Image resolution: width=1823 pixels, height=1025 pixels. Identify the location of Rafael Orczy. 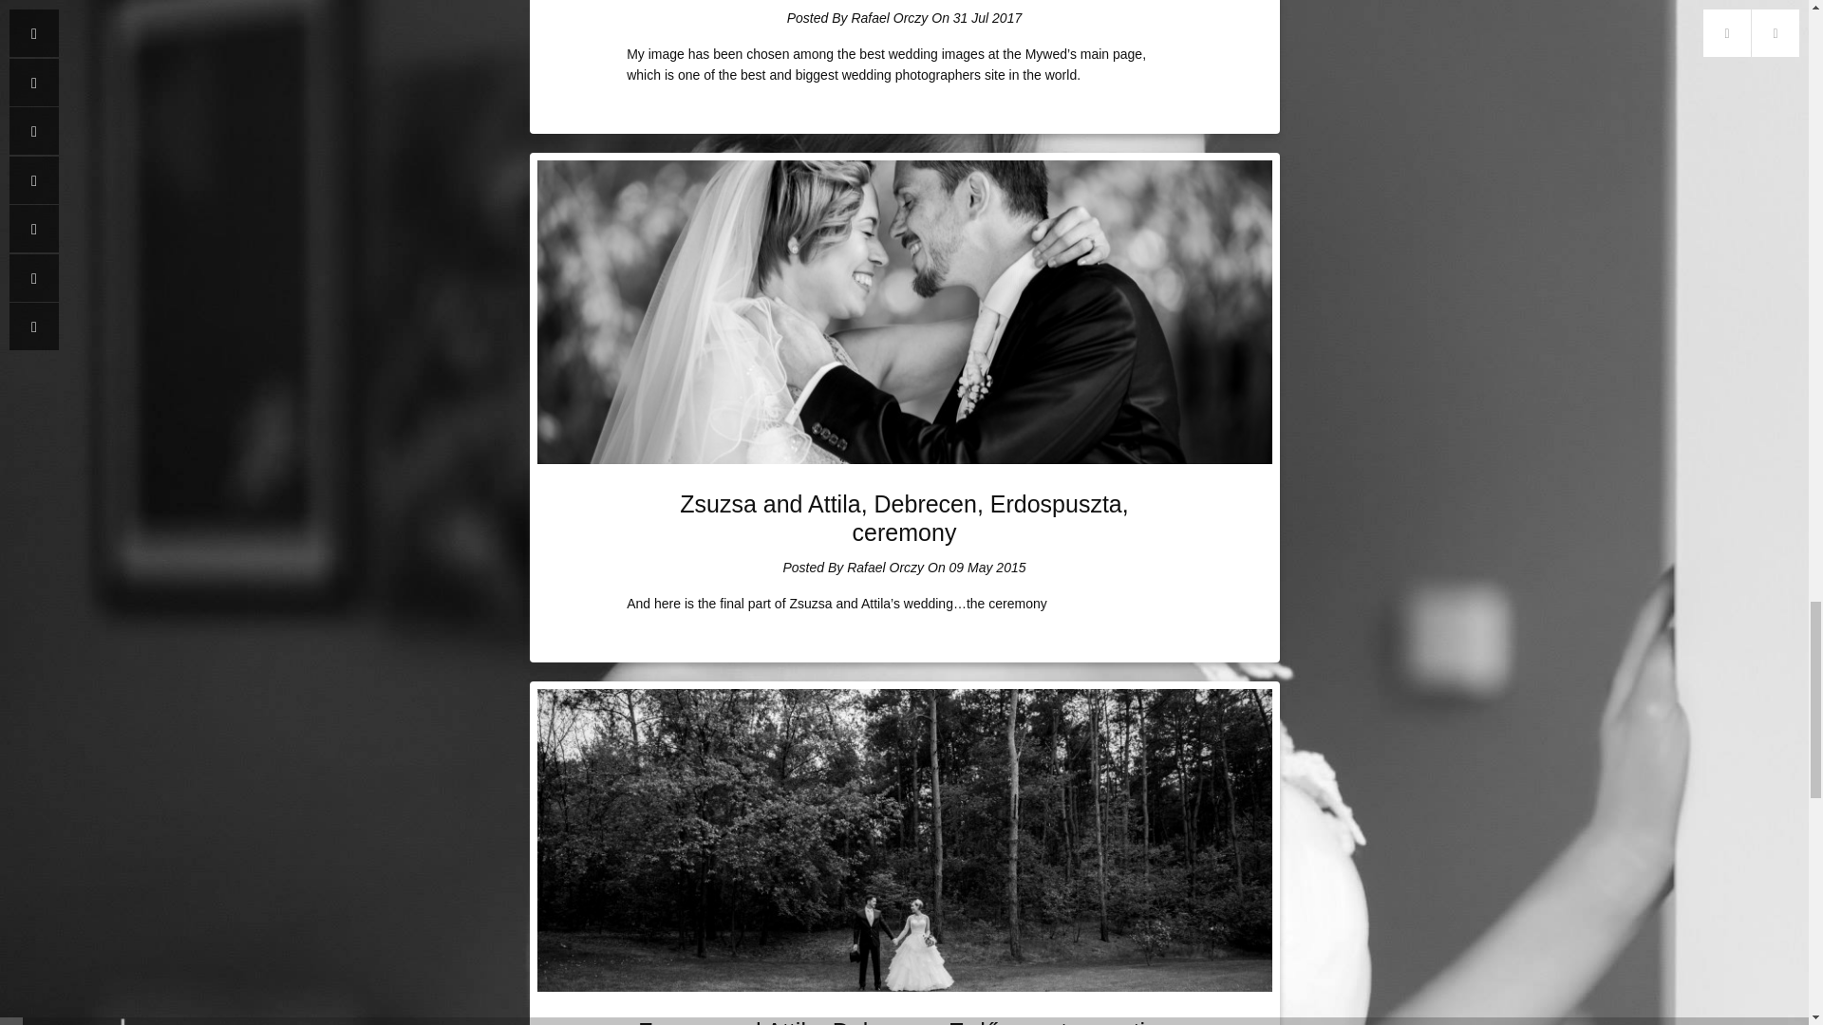
(885, 567).